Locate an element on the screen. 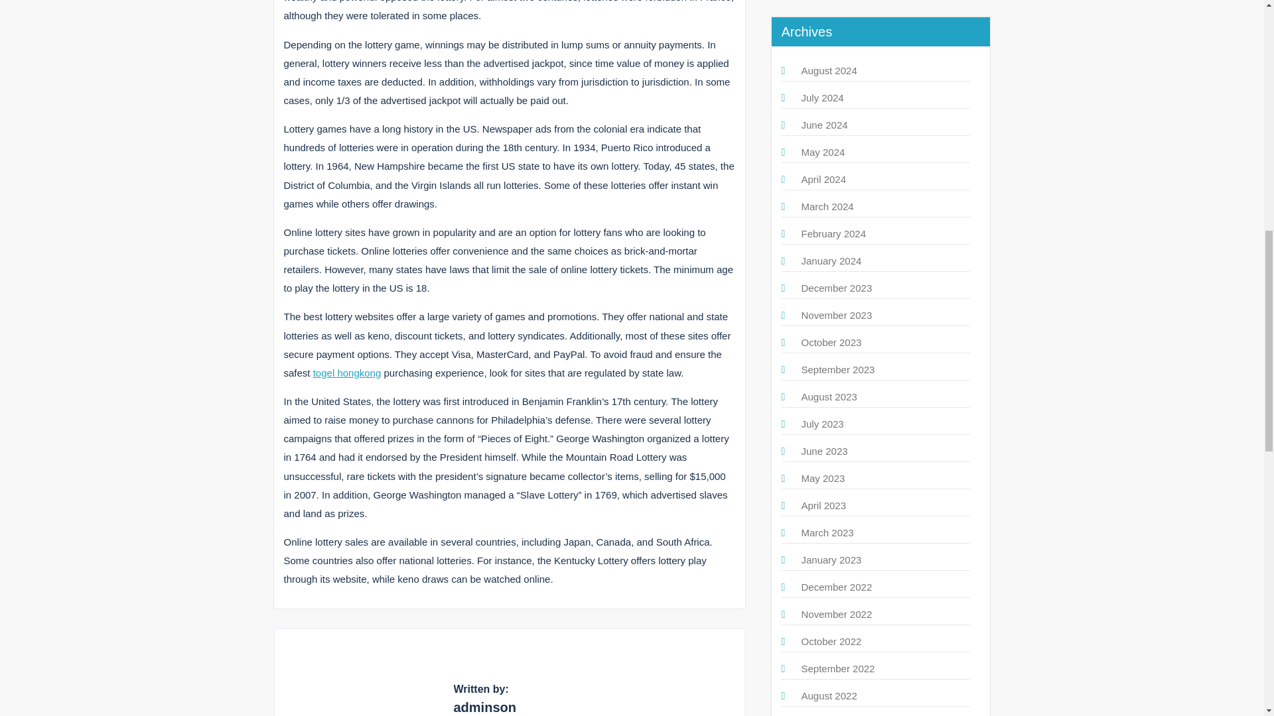  May 2023 is located at coordinates (823, 478).